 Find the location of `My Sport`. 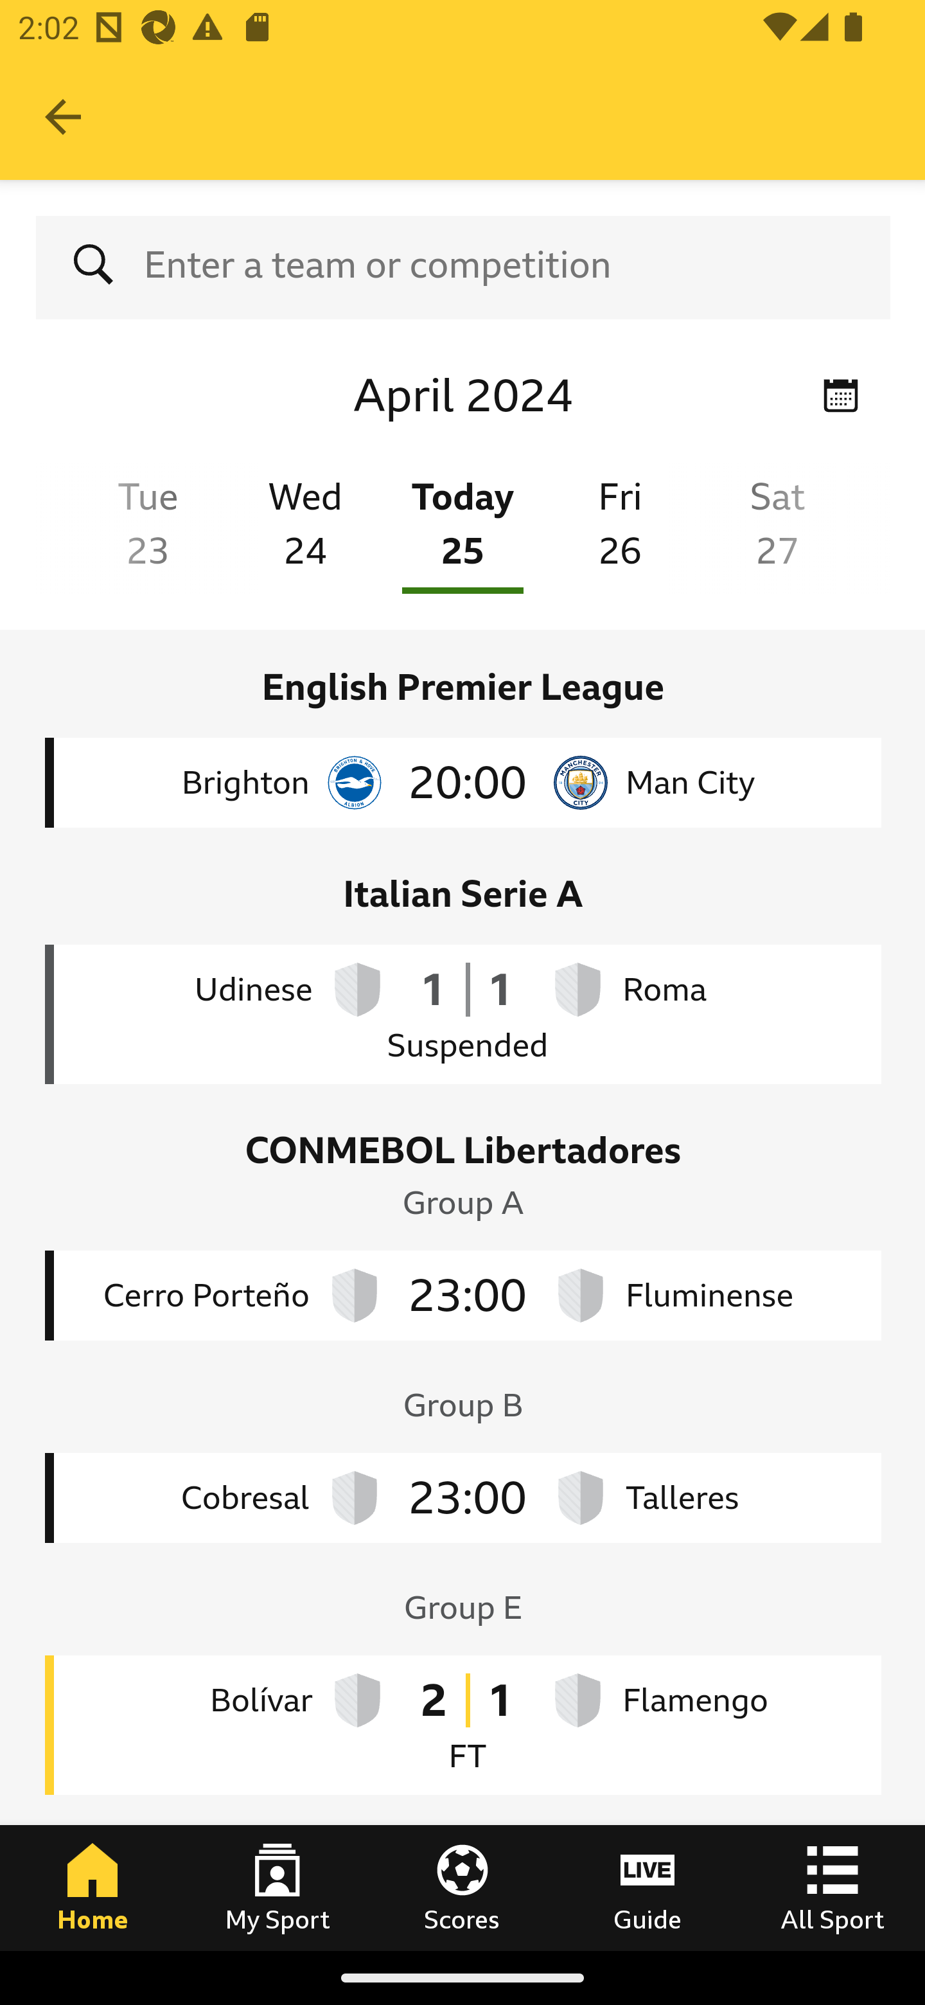

My Sport is located at coordinates (277, 1887).